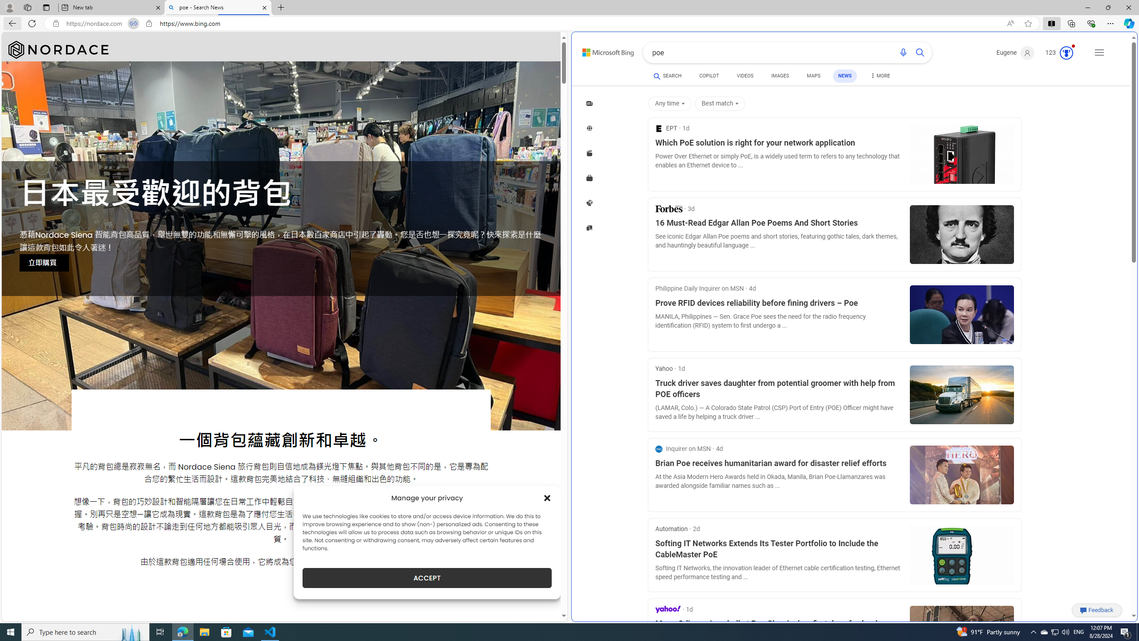 This screenshot has width=1139, height=641. Describe the element at coordinates (780, 76) in the screenshot. I see `IMAGES` at that location.